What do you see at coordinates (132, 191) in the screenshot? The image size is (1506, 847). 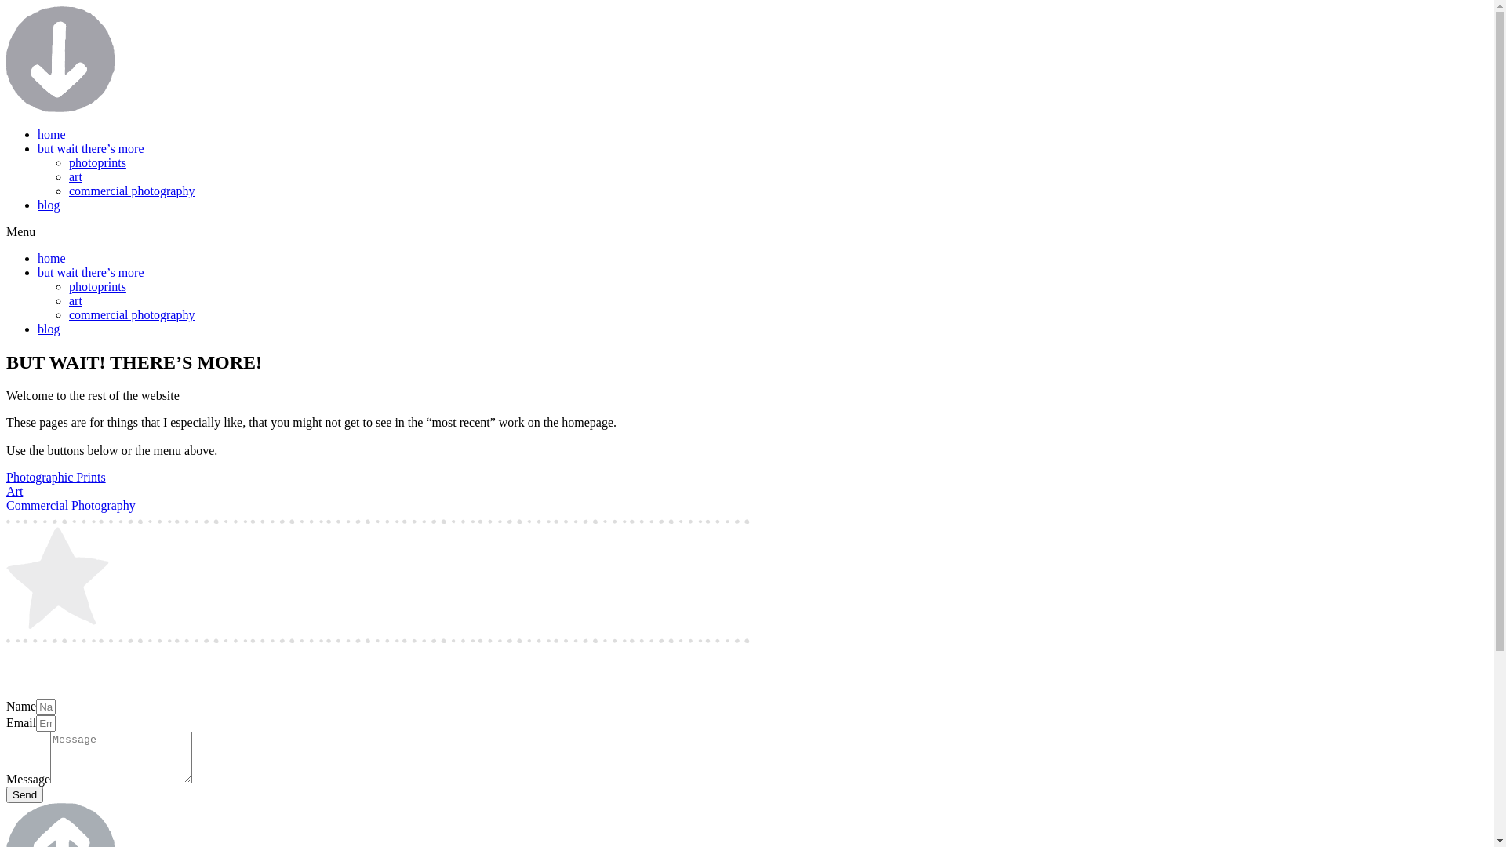 I see `commercial photography` at bounding box center [132, 191].